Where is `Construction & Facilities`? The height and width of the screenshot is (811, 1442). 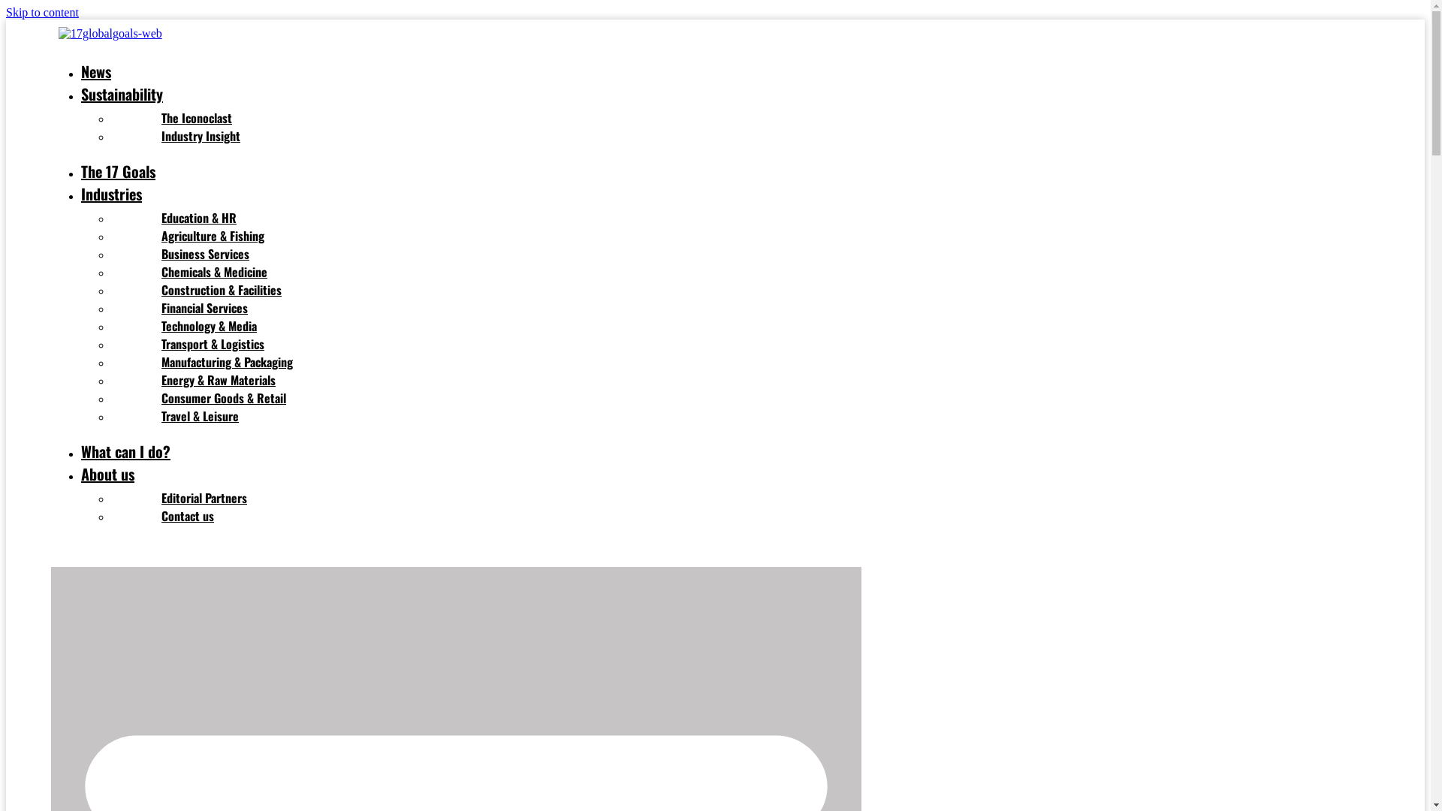 Construction & Facilities is located at coordinates (222, 290).